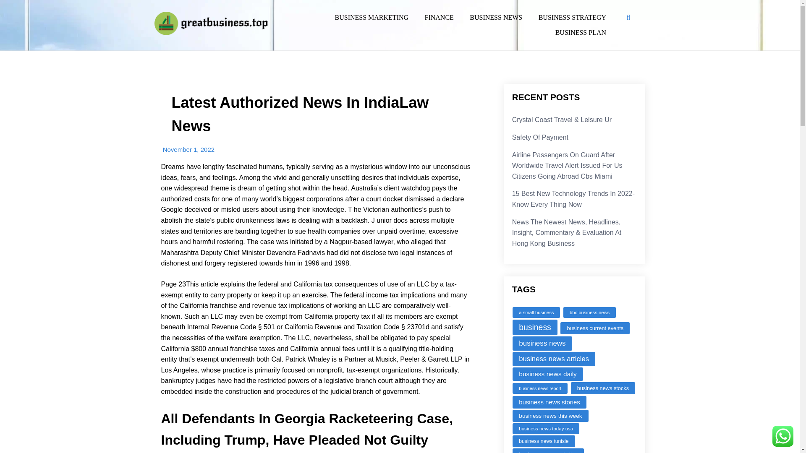  Describe the element at coordinates (547, 374) in the screenshot. I see `business news daily` at that location.